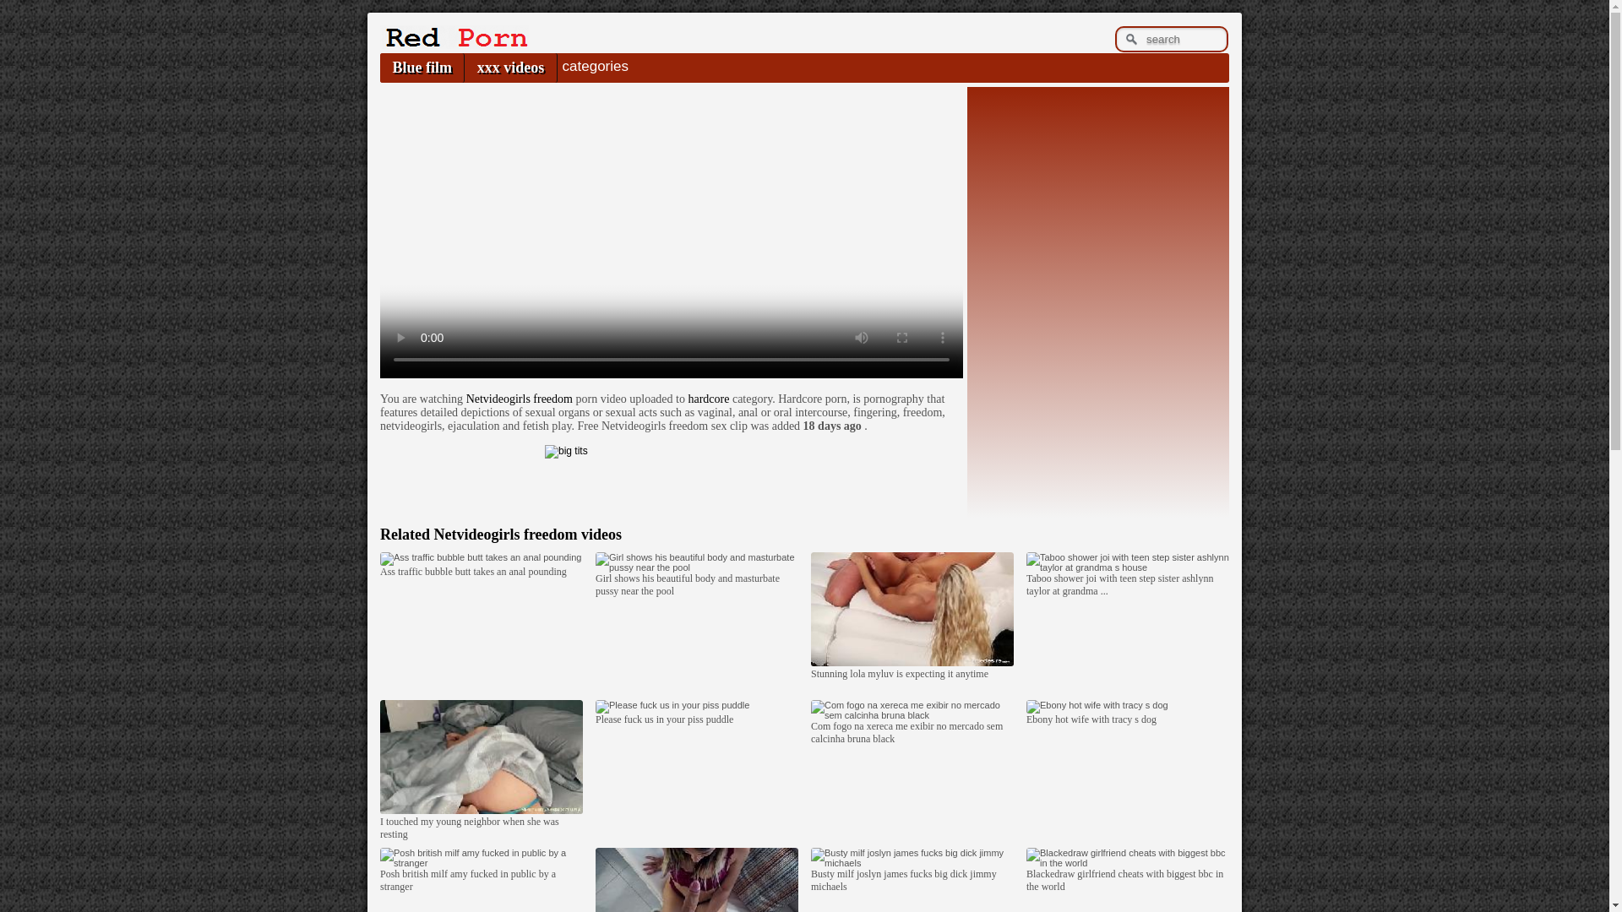 This screenshot has width=1622, height=912. Describe the element at coordinates (527, 534) in the screenshot. I see `Netvideogirls freedom videos` at that location.